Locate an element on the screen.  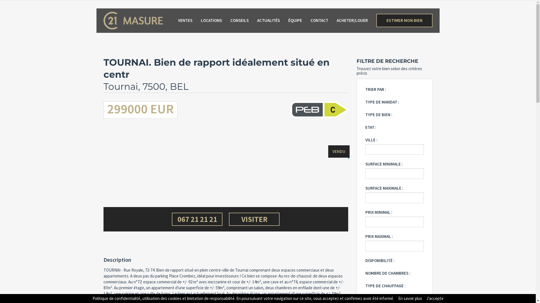
LOCATIONS is located at coordinates (211, 20).